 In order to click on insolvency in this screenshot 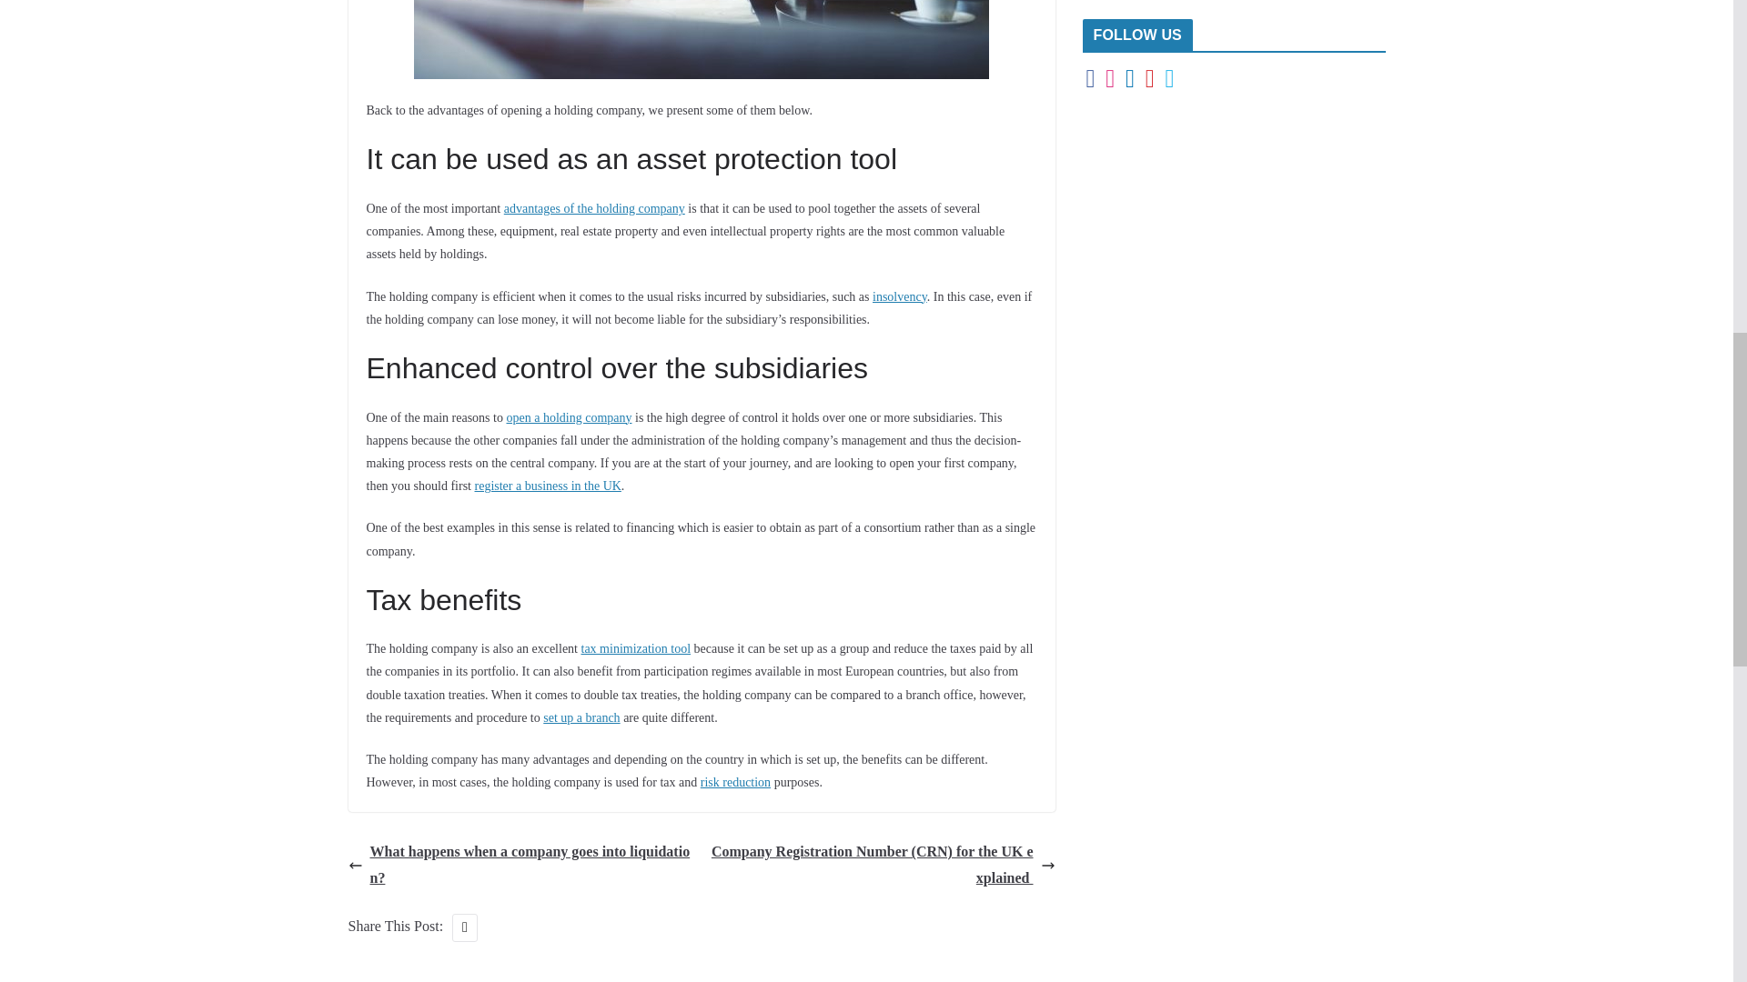, I will do `click(899, 296)`.